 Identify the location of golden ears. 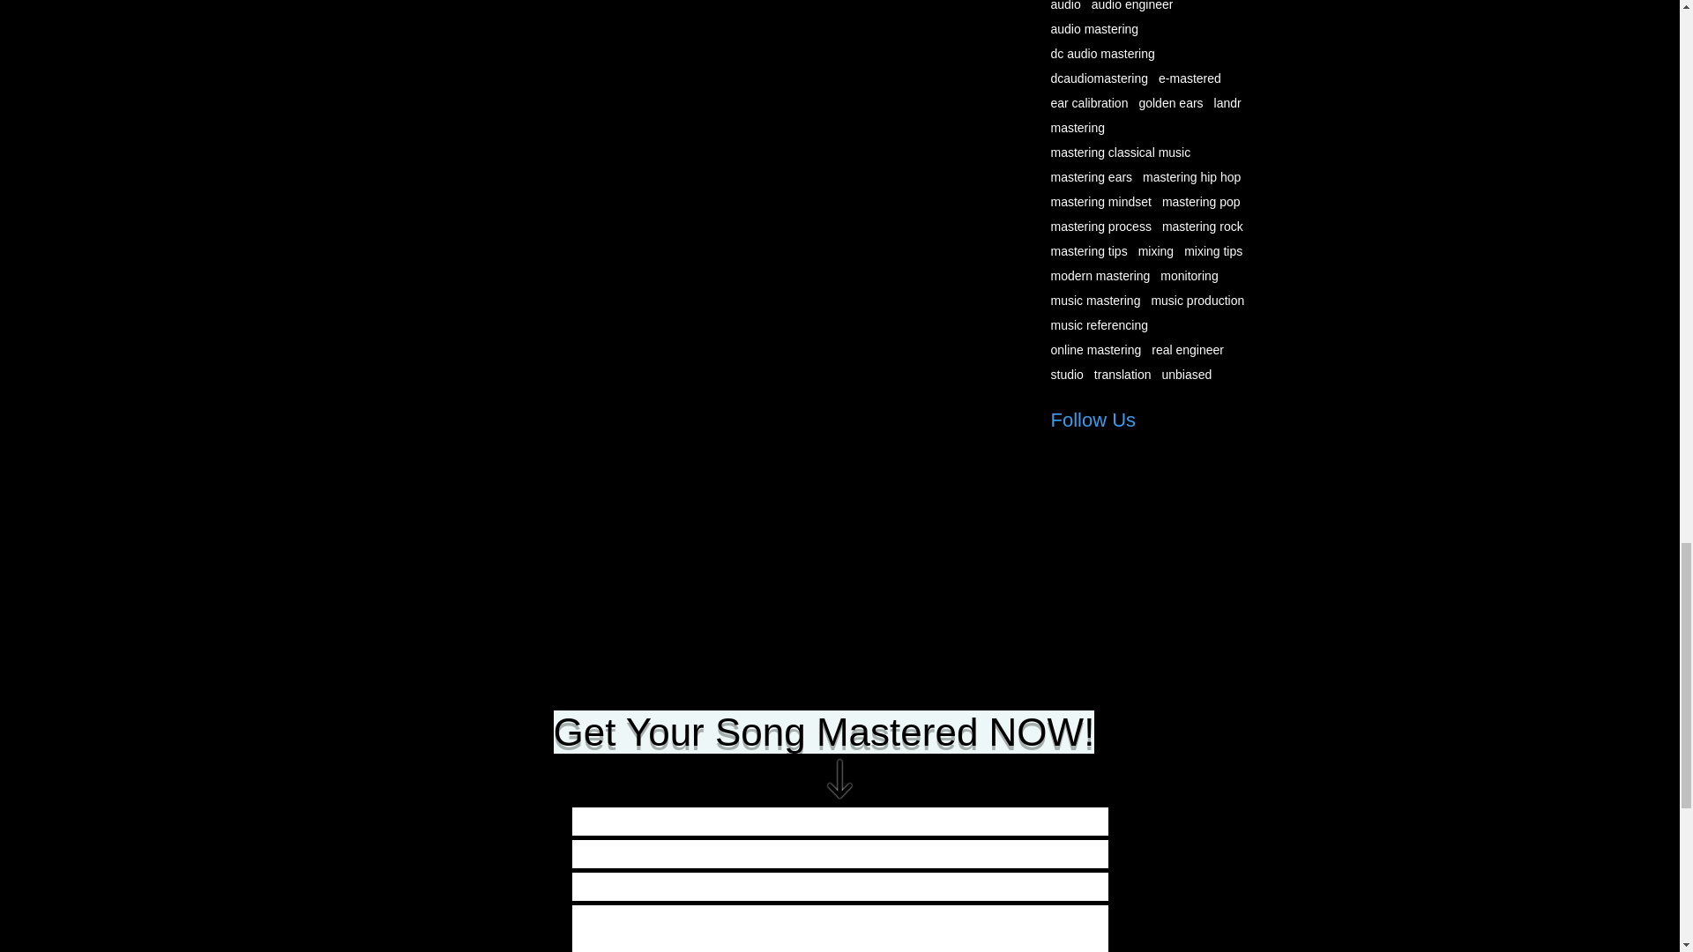
(1169, 103).